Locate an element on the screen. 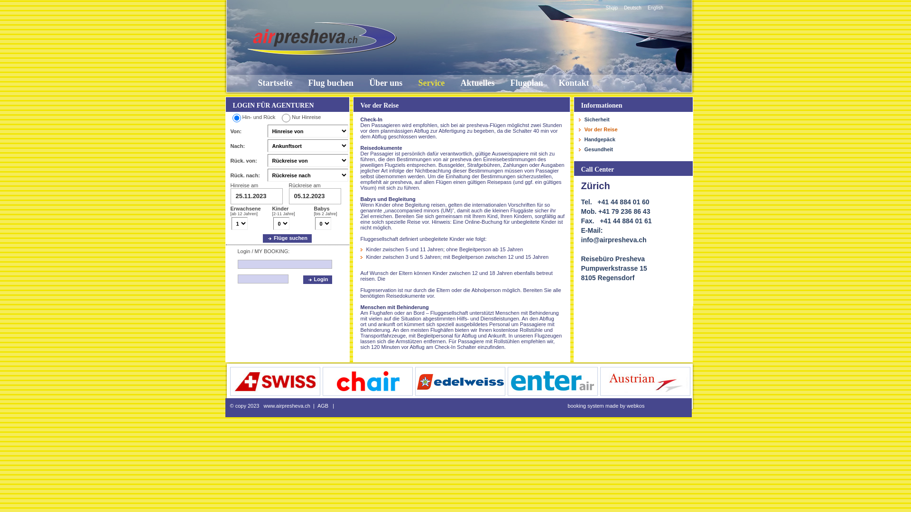  Flug buchen is located at coordinates (331, 83).